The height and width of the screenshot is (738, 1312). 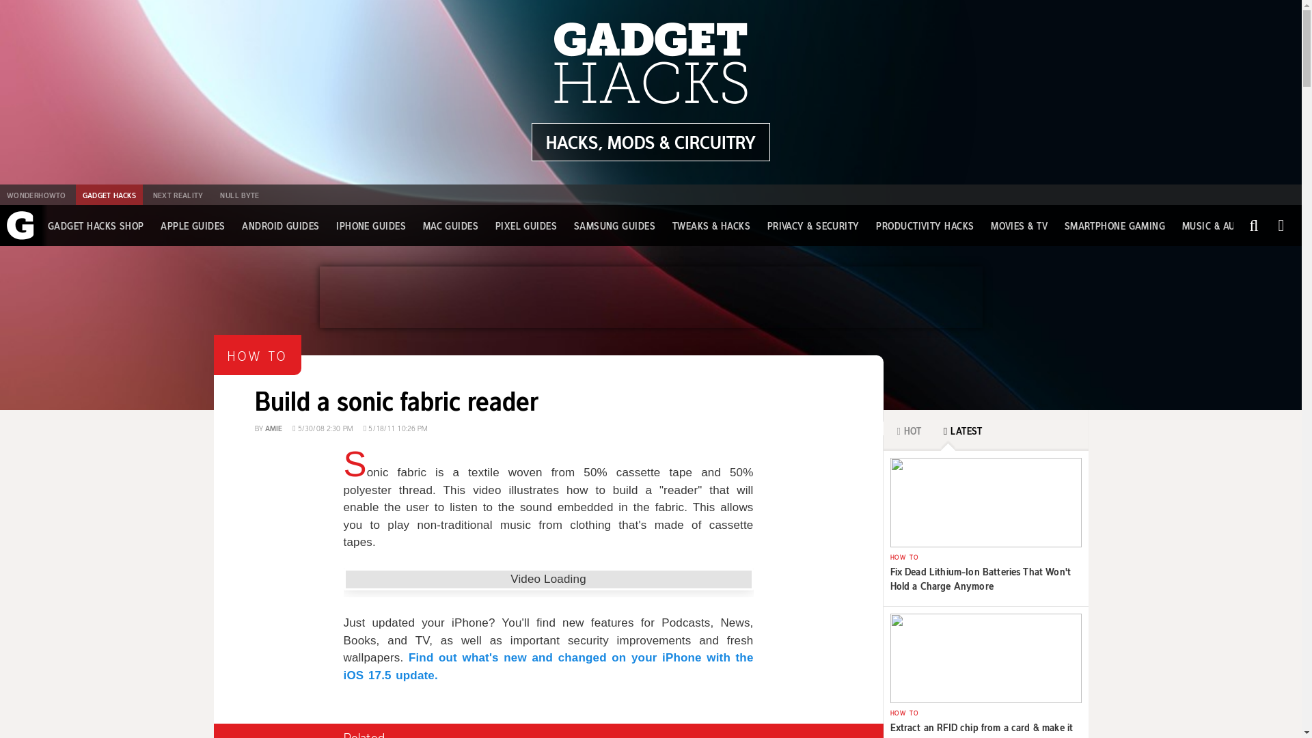 I want to click on AMIE, so click(x=450, y=225).